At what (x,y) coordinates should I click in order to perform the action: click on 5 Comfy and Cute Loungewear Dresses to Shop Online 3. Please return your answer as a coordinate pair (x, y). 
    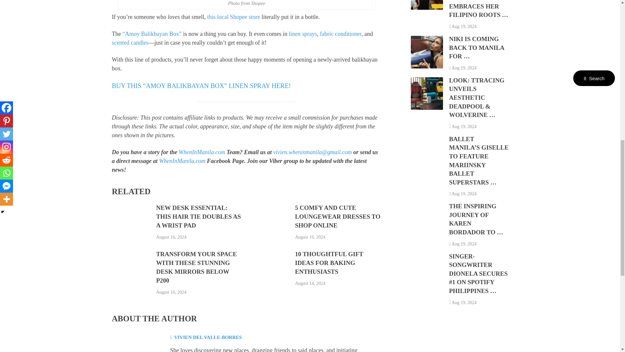
    Looking at the image, I should click on (270, 224).